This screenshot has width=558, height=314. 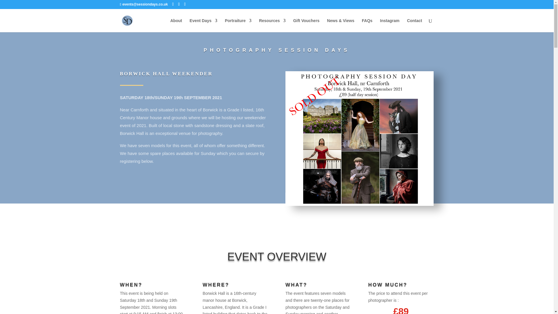 What do you see at coordinates (272, 25) in the screenshot?
I see `Spotlight on Photographers and Models` at bounding box center [272, 25].